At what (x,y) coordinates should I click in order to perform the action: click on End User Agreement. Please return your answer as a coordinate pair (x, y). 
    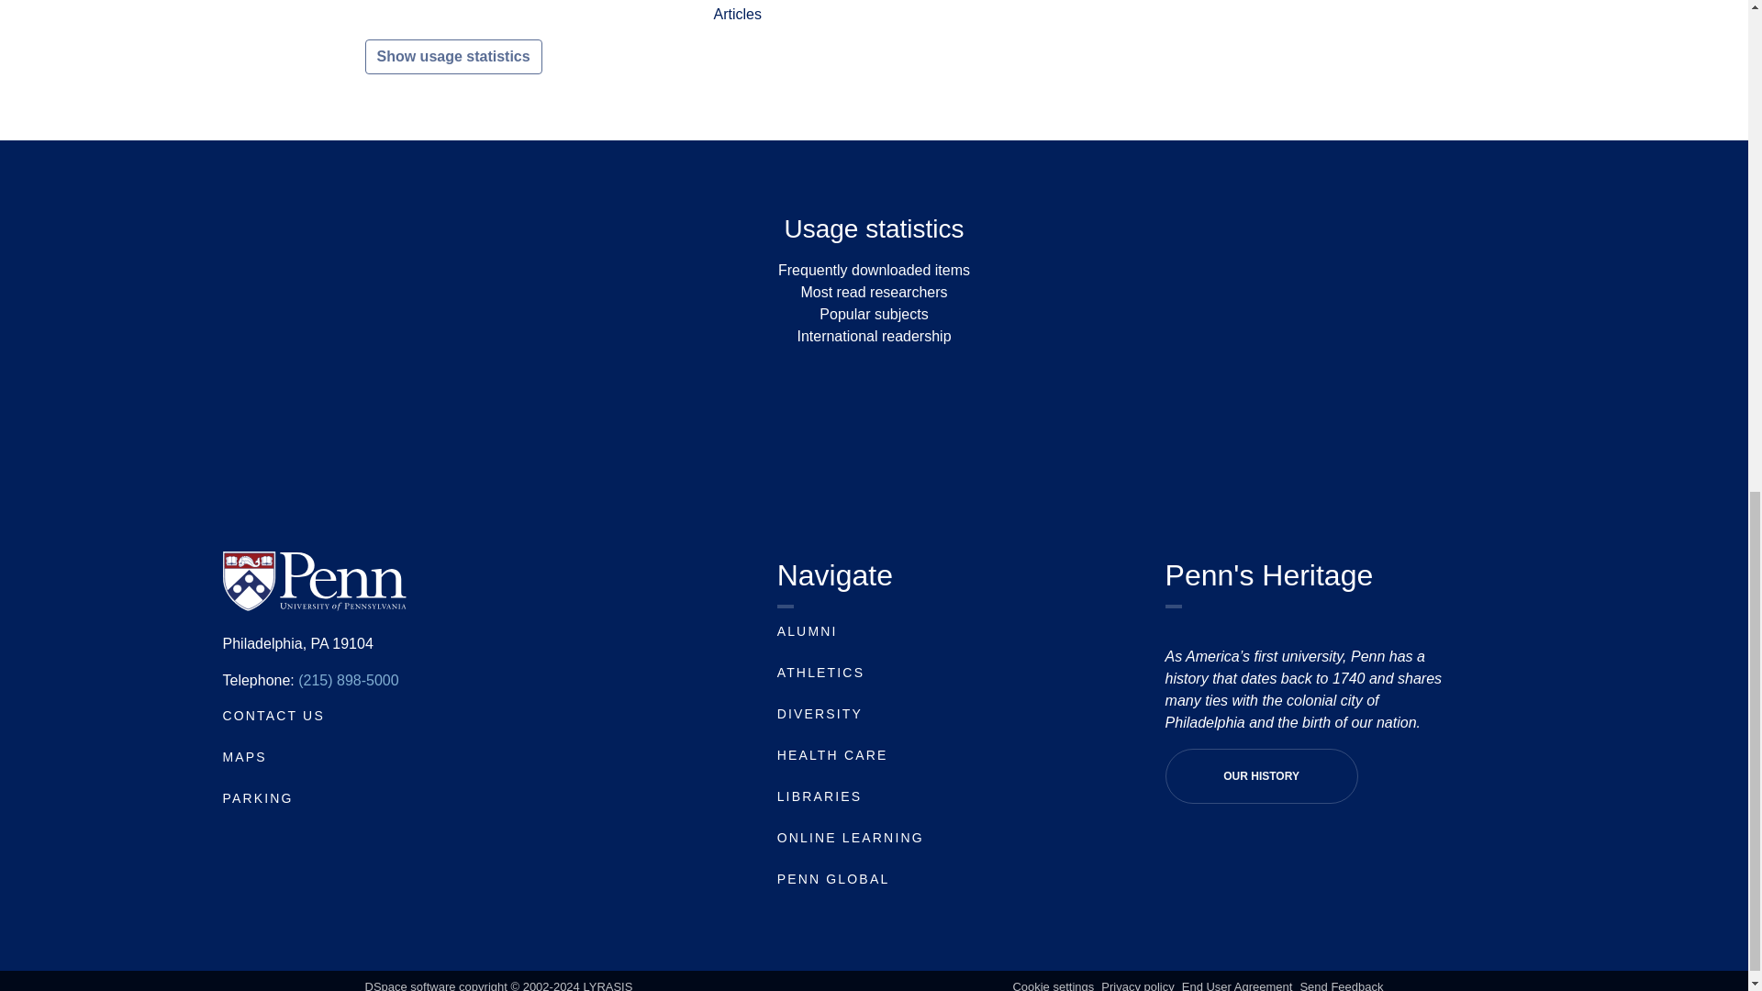
    Looking at the image, I should click on (1237, 985).